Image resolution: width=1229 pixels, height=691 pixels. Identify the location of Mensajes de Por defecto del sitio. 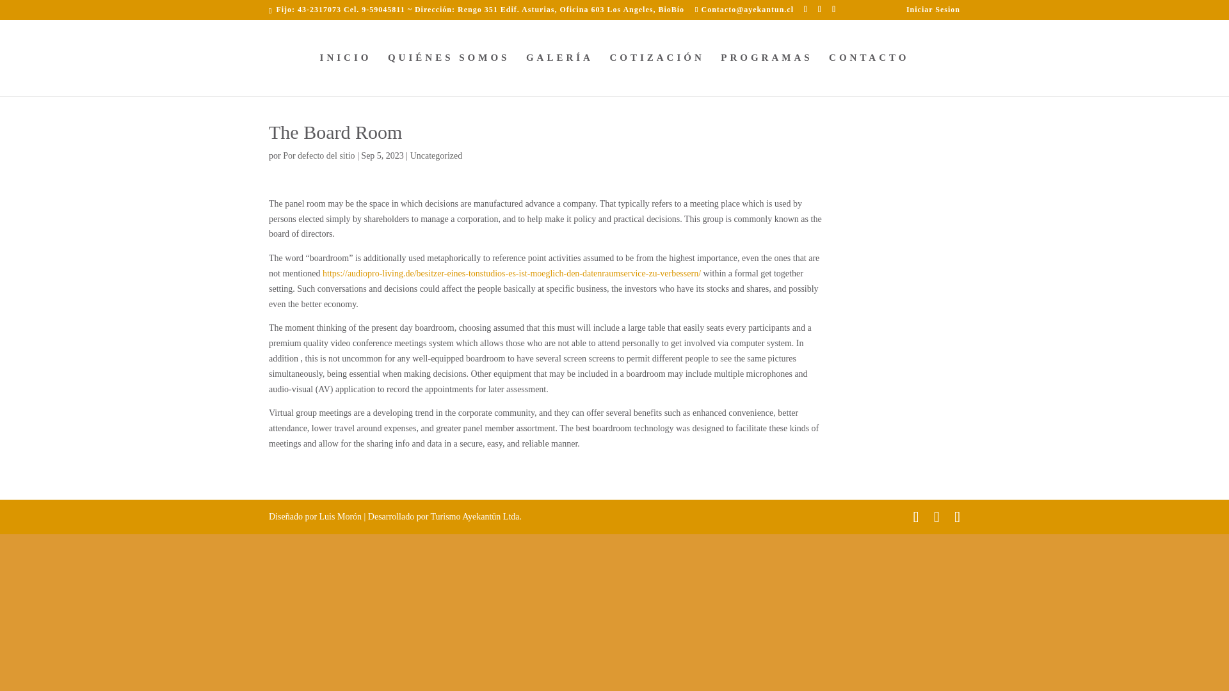
(319, 155).